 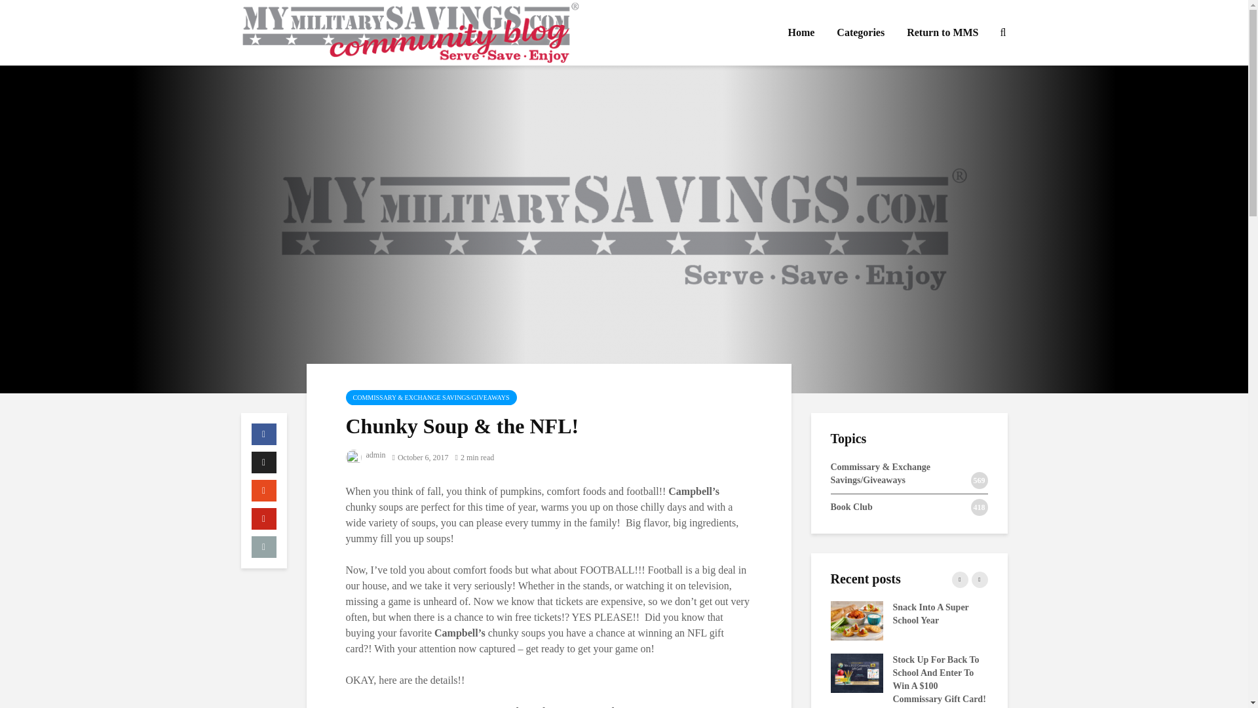 I want to click on admin, so click(x=366, y=454).